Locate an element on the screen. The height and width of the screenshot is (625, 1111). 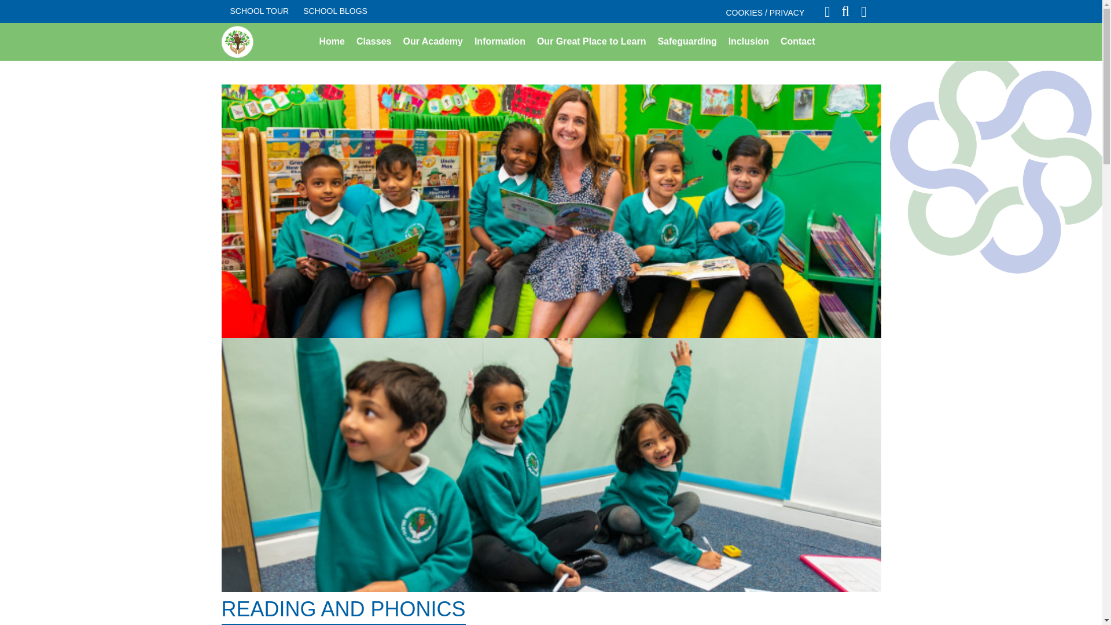
Classes is located at coordinates (374, 41).